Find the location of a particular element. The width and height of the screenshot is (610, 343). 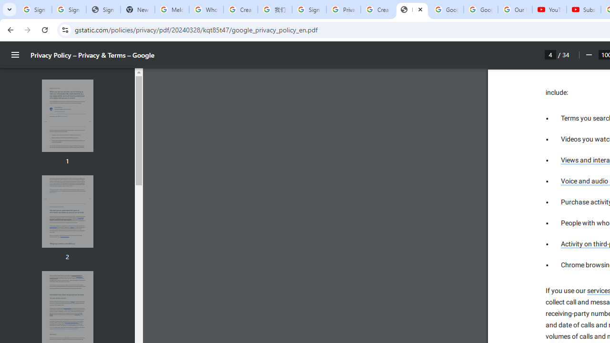

Back is located at coordinates (9, 30).